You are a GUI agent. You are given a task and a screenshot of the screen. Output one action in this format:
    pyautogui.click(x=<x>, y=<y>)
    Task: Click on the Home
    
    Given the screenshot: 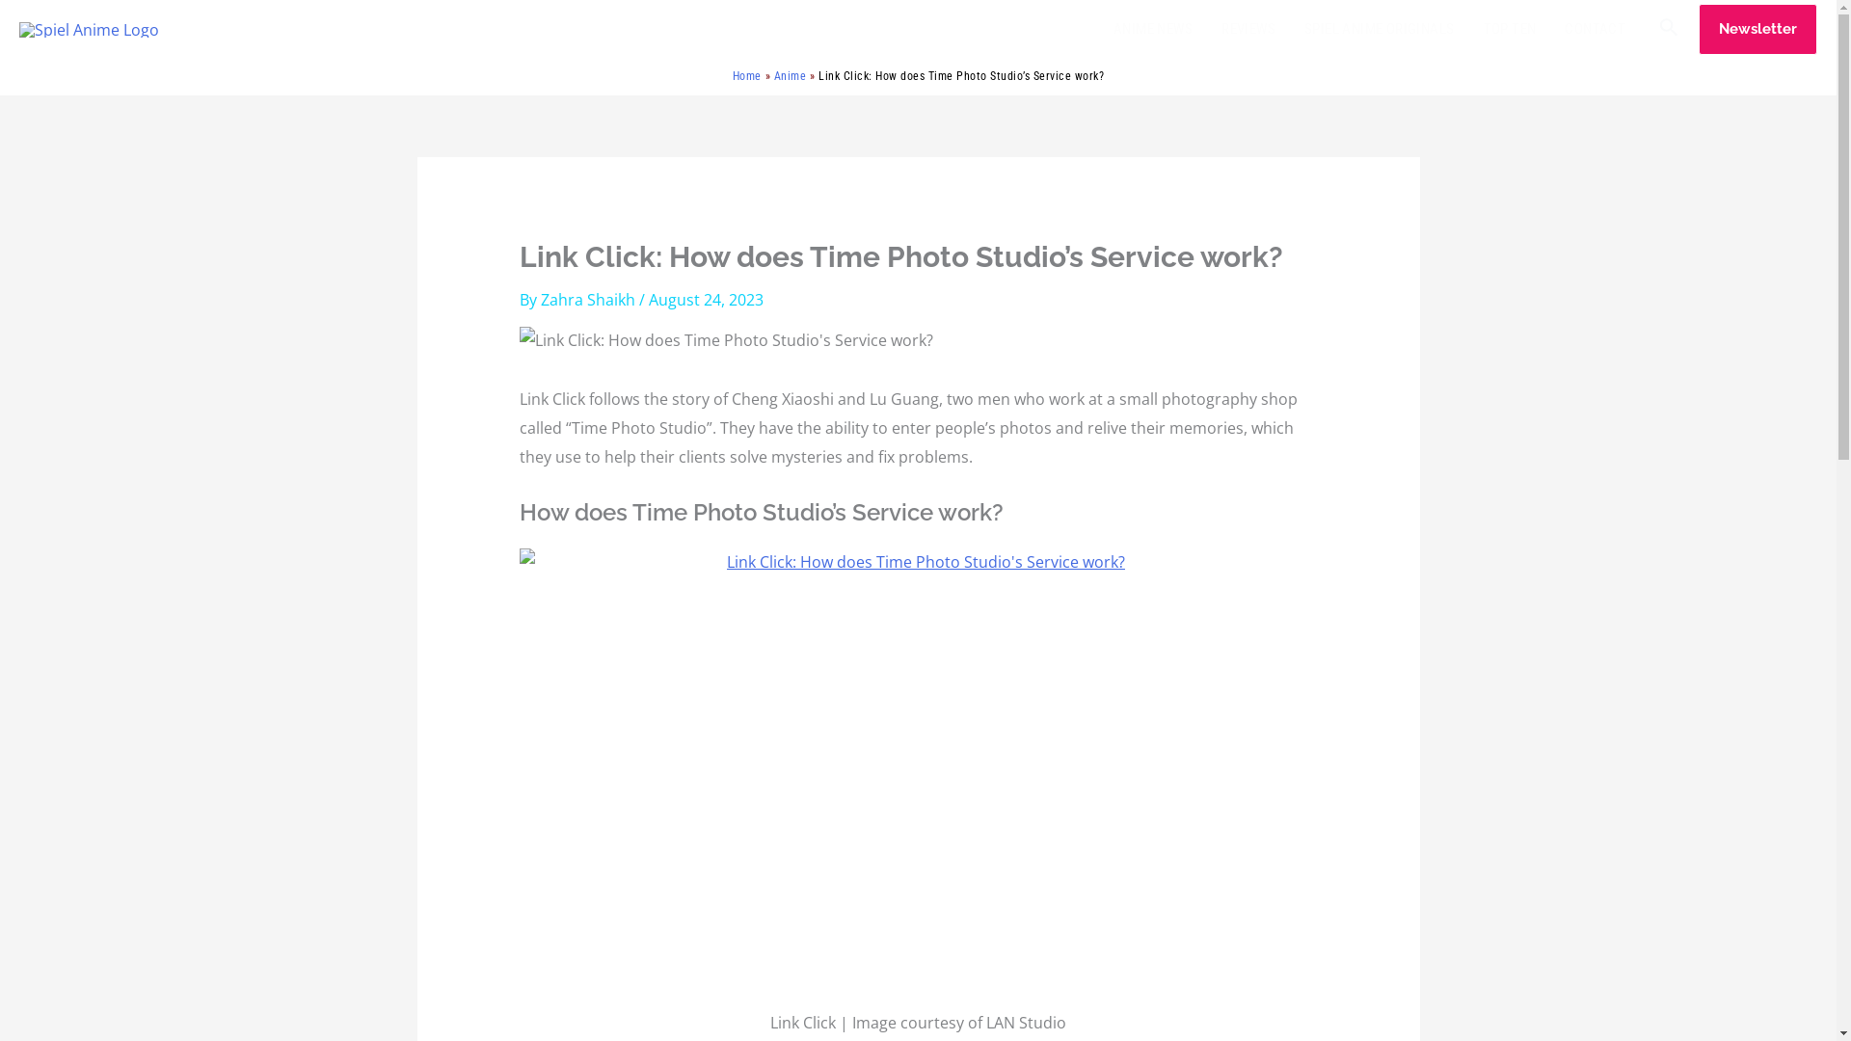 What is the action you would take?
    pyautogui.click(x=746, y=76)
    